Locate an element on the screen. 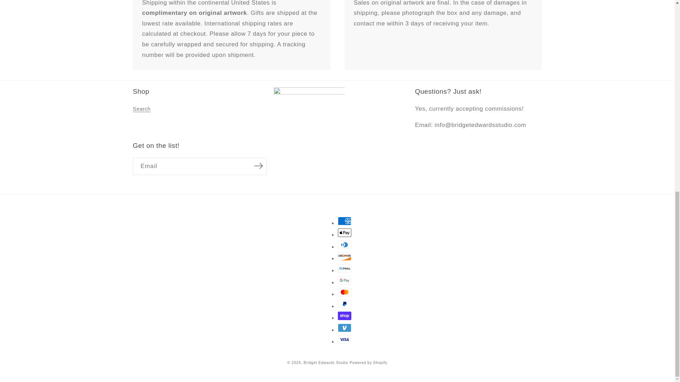 This screenshot has width=680, height=382. Discover is located at coordinates (345, 256).